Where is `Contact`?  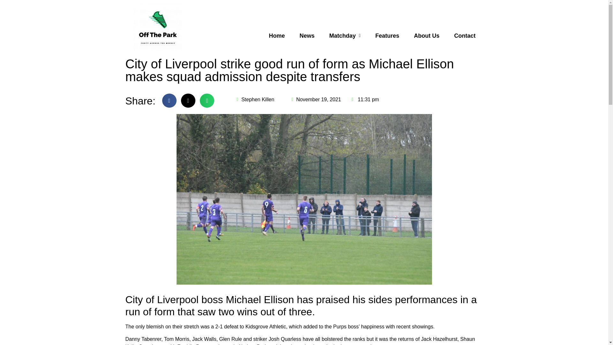
Contact is located at coordinates (465, 36).